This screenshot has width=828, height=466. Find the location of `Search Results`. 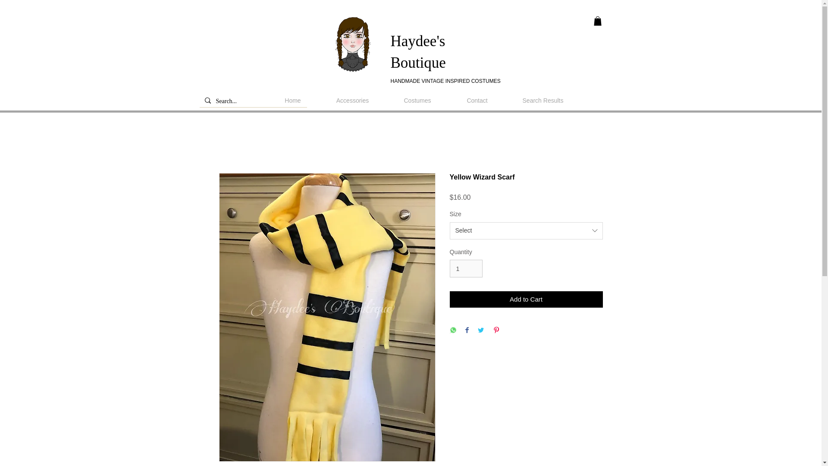

Search Results is located at coordinates (543, 101).